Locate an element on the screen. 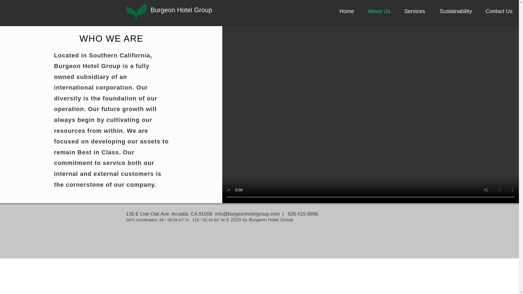  Home is located at coordinates (346, 11).